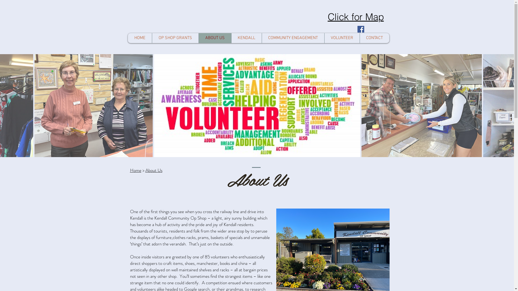 The image size is (518, 291). What do you see at coordinates (293, 38) in the screenshot?
I see `COMMUNITY ENGAGEMENT` at bounding box center [293, 38].